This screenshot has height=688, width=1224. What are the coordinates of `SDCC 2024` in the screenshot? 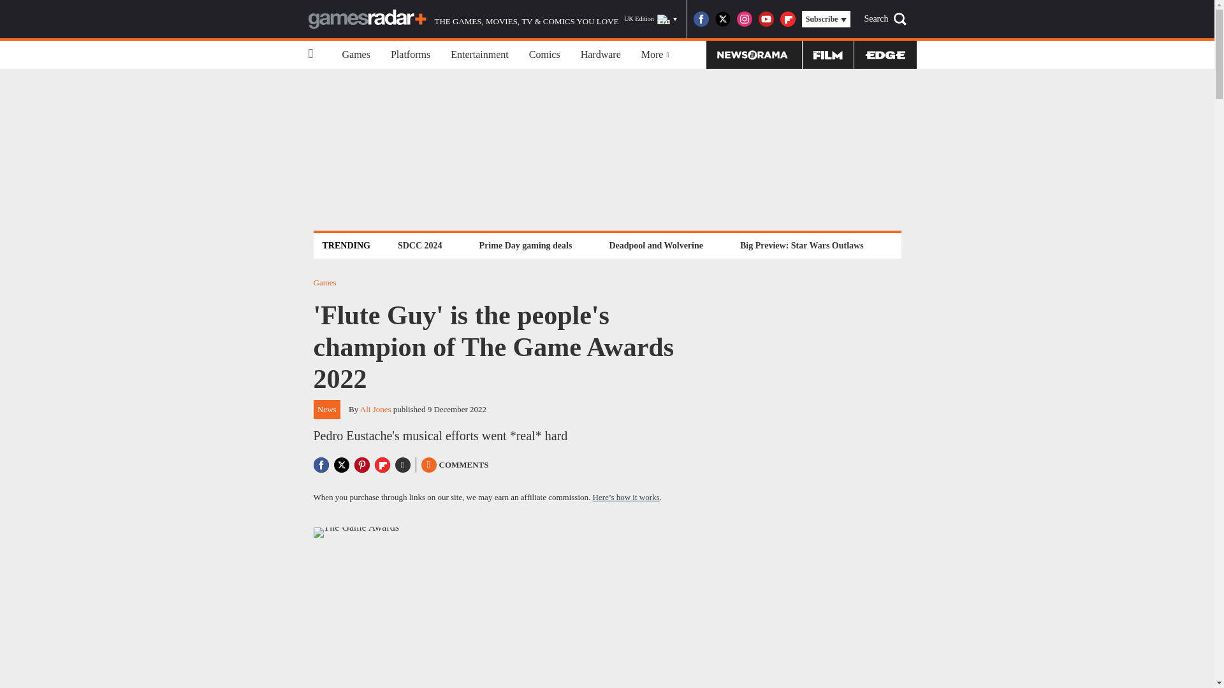 It's located at (419, 245).